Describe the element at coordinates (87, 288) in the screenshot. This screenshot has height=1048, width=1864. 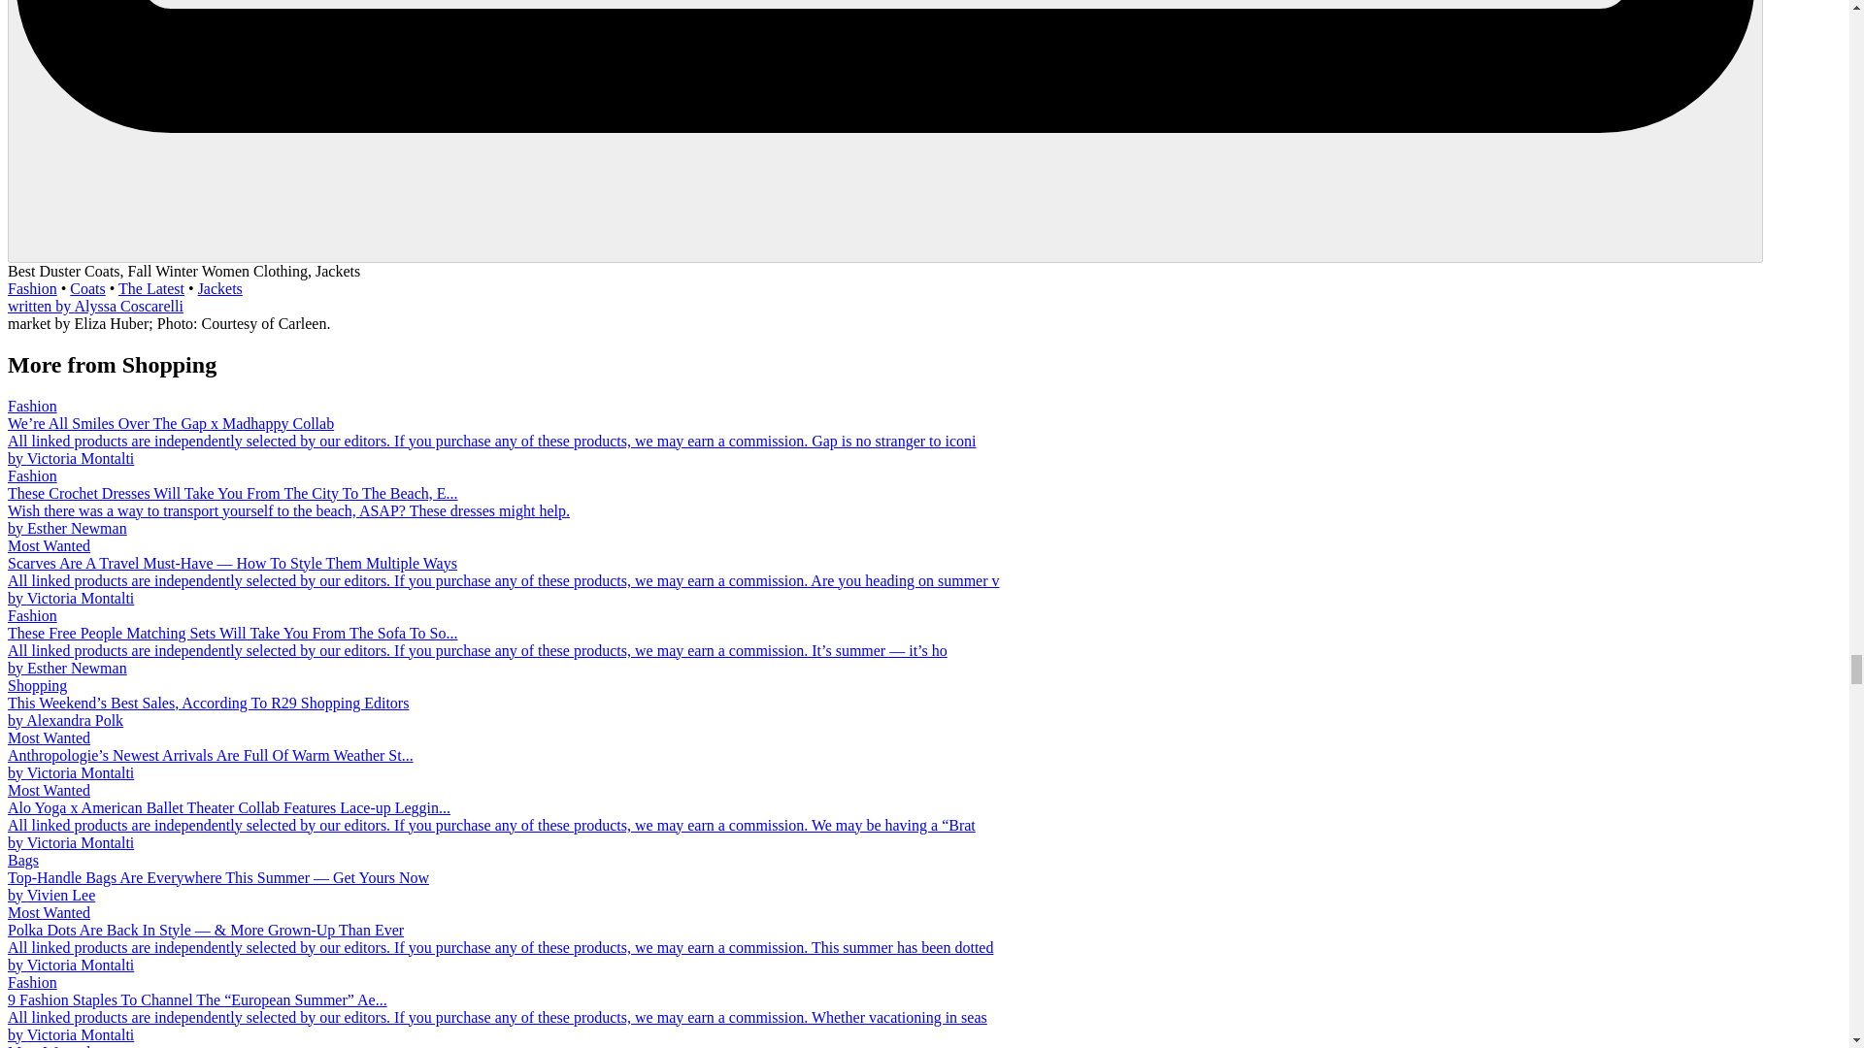
I see `Coats` at that location.